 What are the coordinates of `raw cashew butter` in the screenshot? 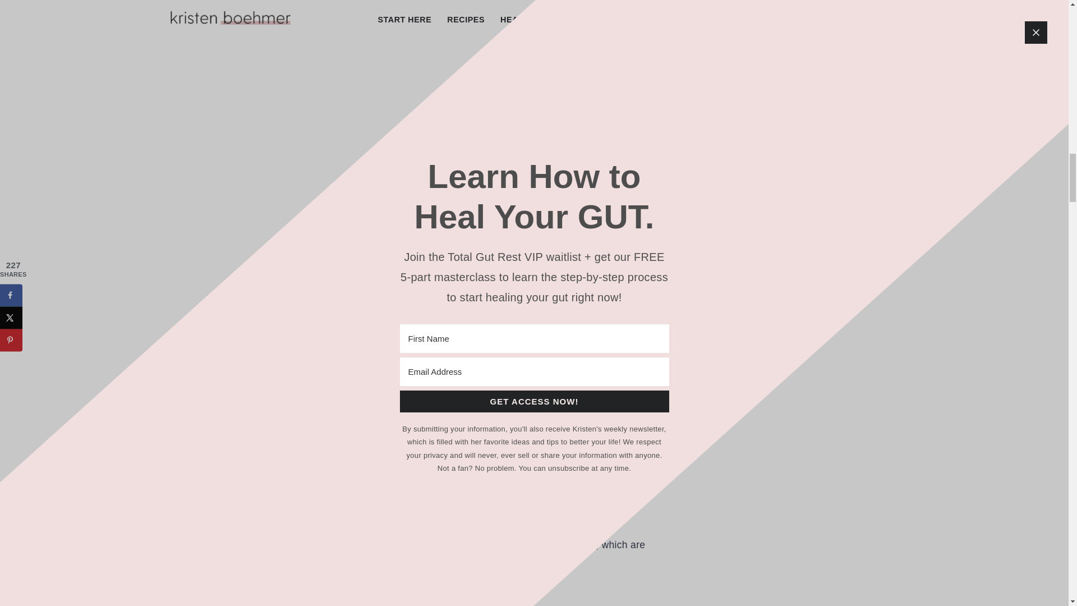 It's located at (263, 386).